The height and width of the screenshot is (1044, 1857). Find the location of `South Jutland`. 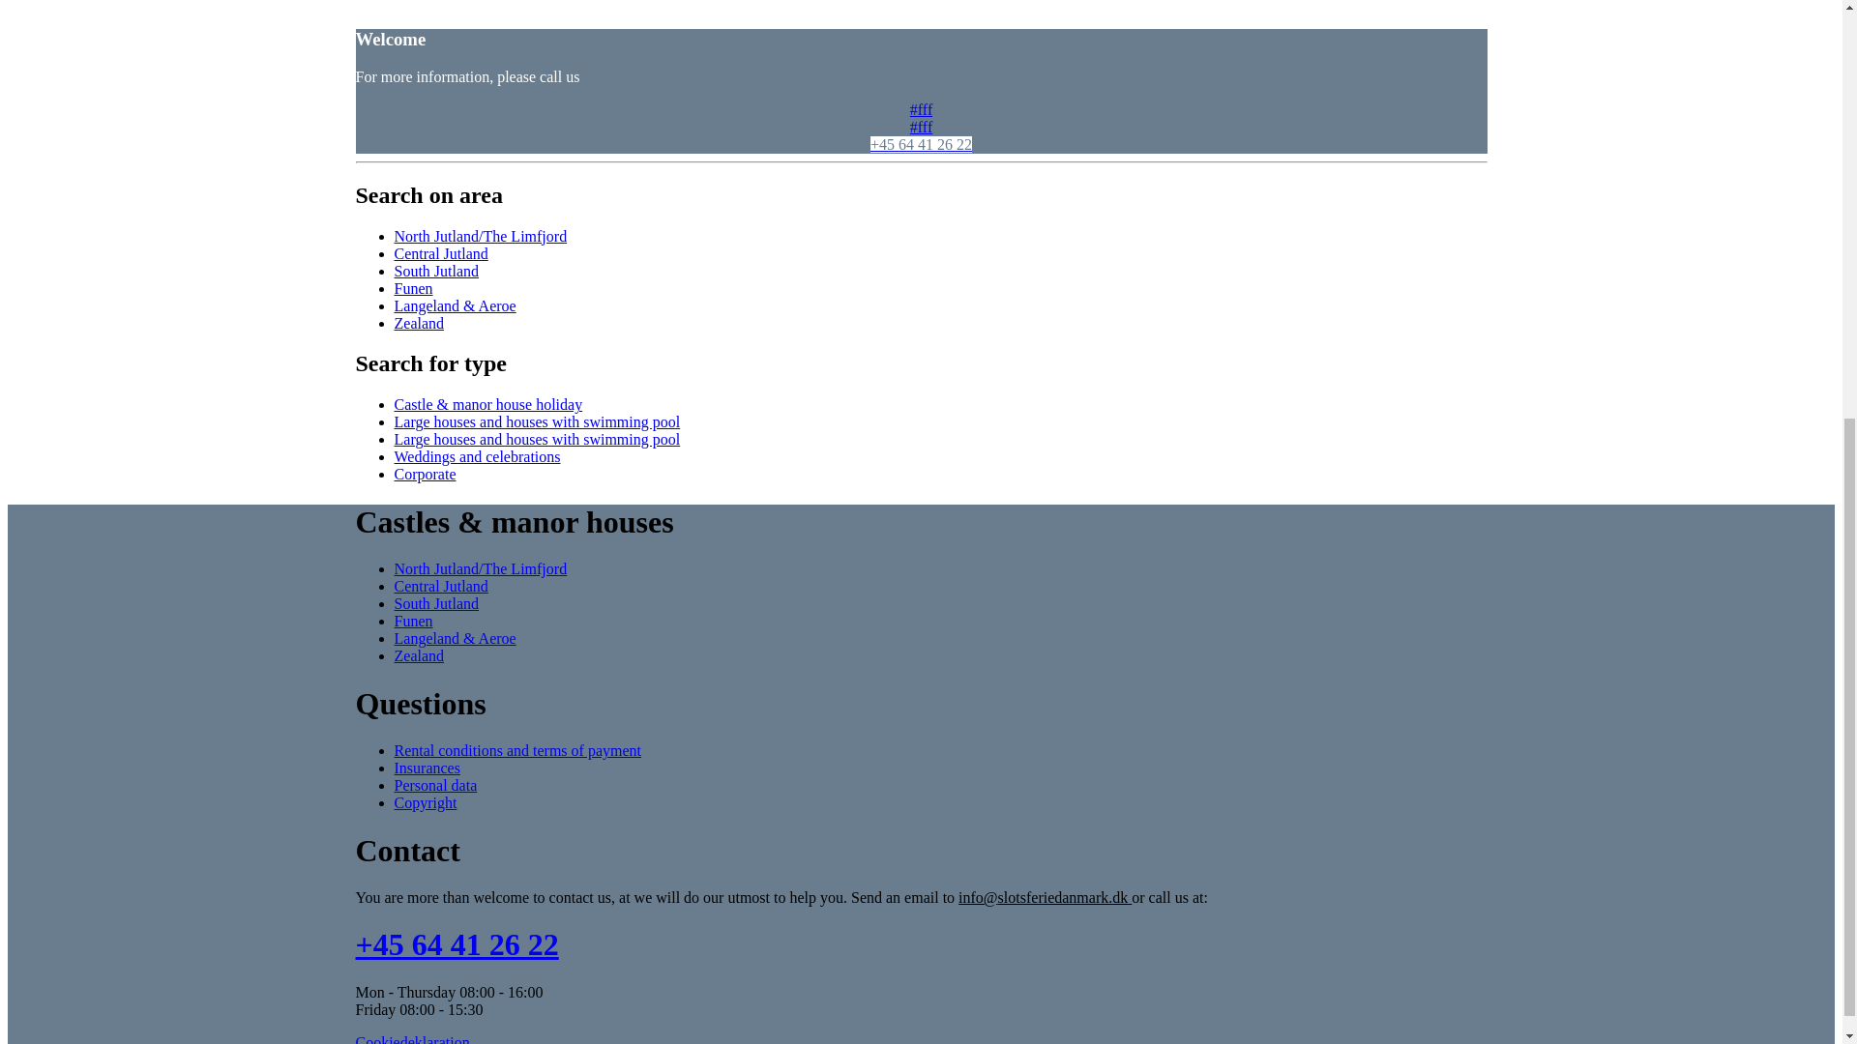

South Jutland is located at coordinates (436, 271).